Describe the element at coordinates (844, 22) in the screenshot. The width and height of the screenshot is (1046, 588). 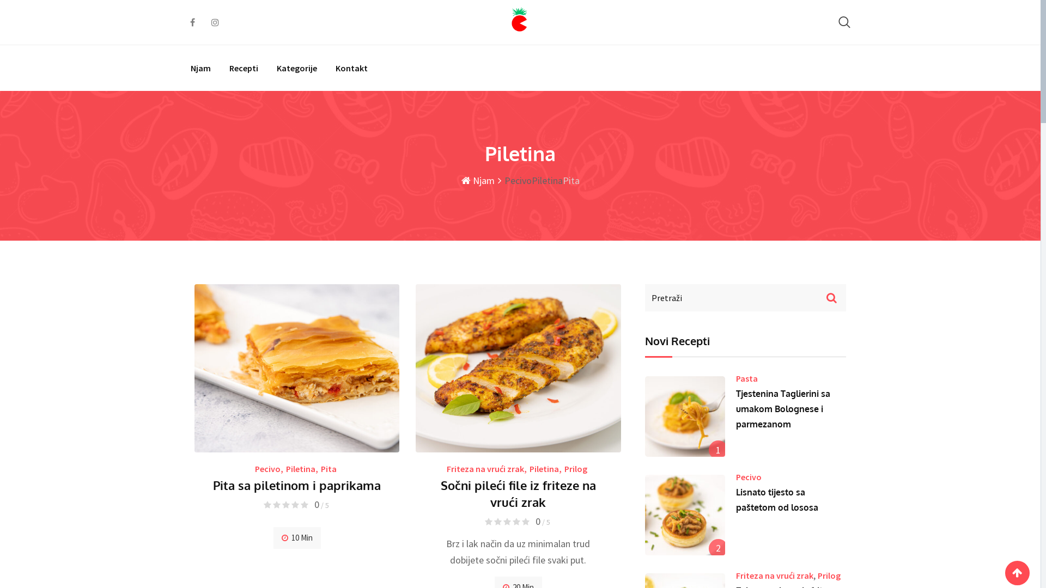
I see `Pretraga` at that location.